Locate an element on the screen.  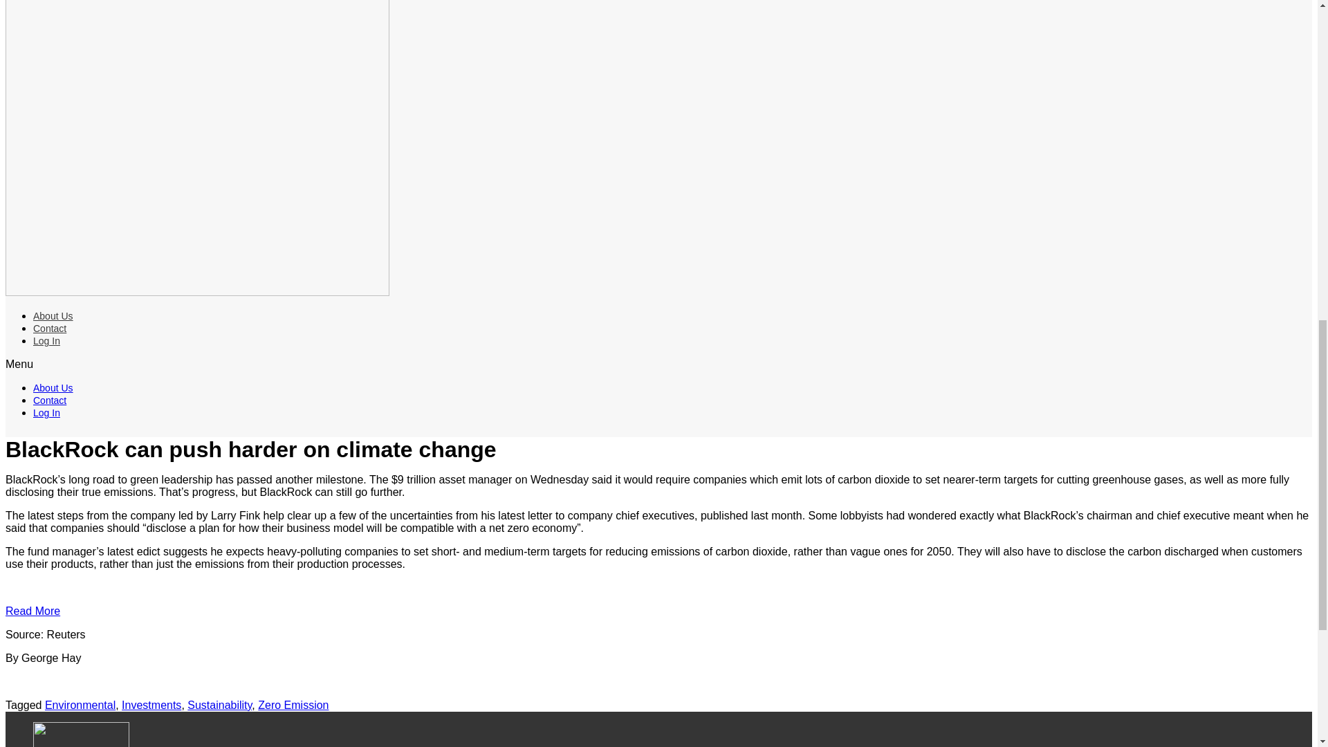
Environmental is located at coordinates (80, 705).